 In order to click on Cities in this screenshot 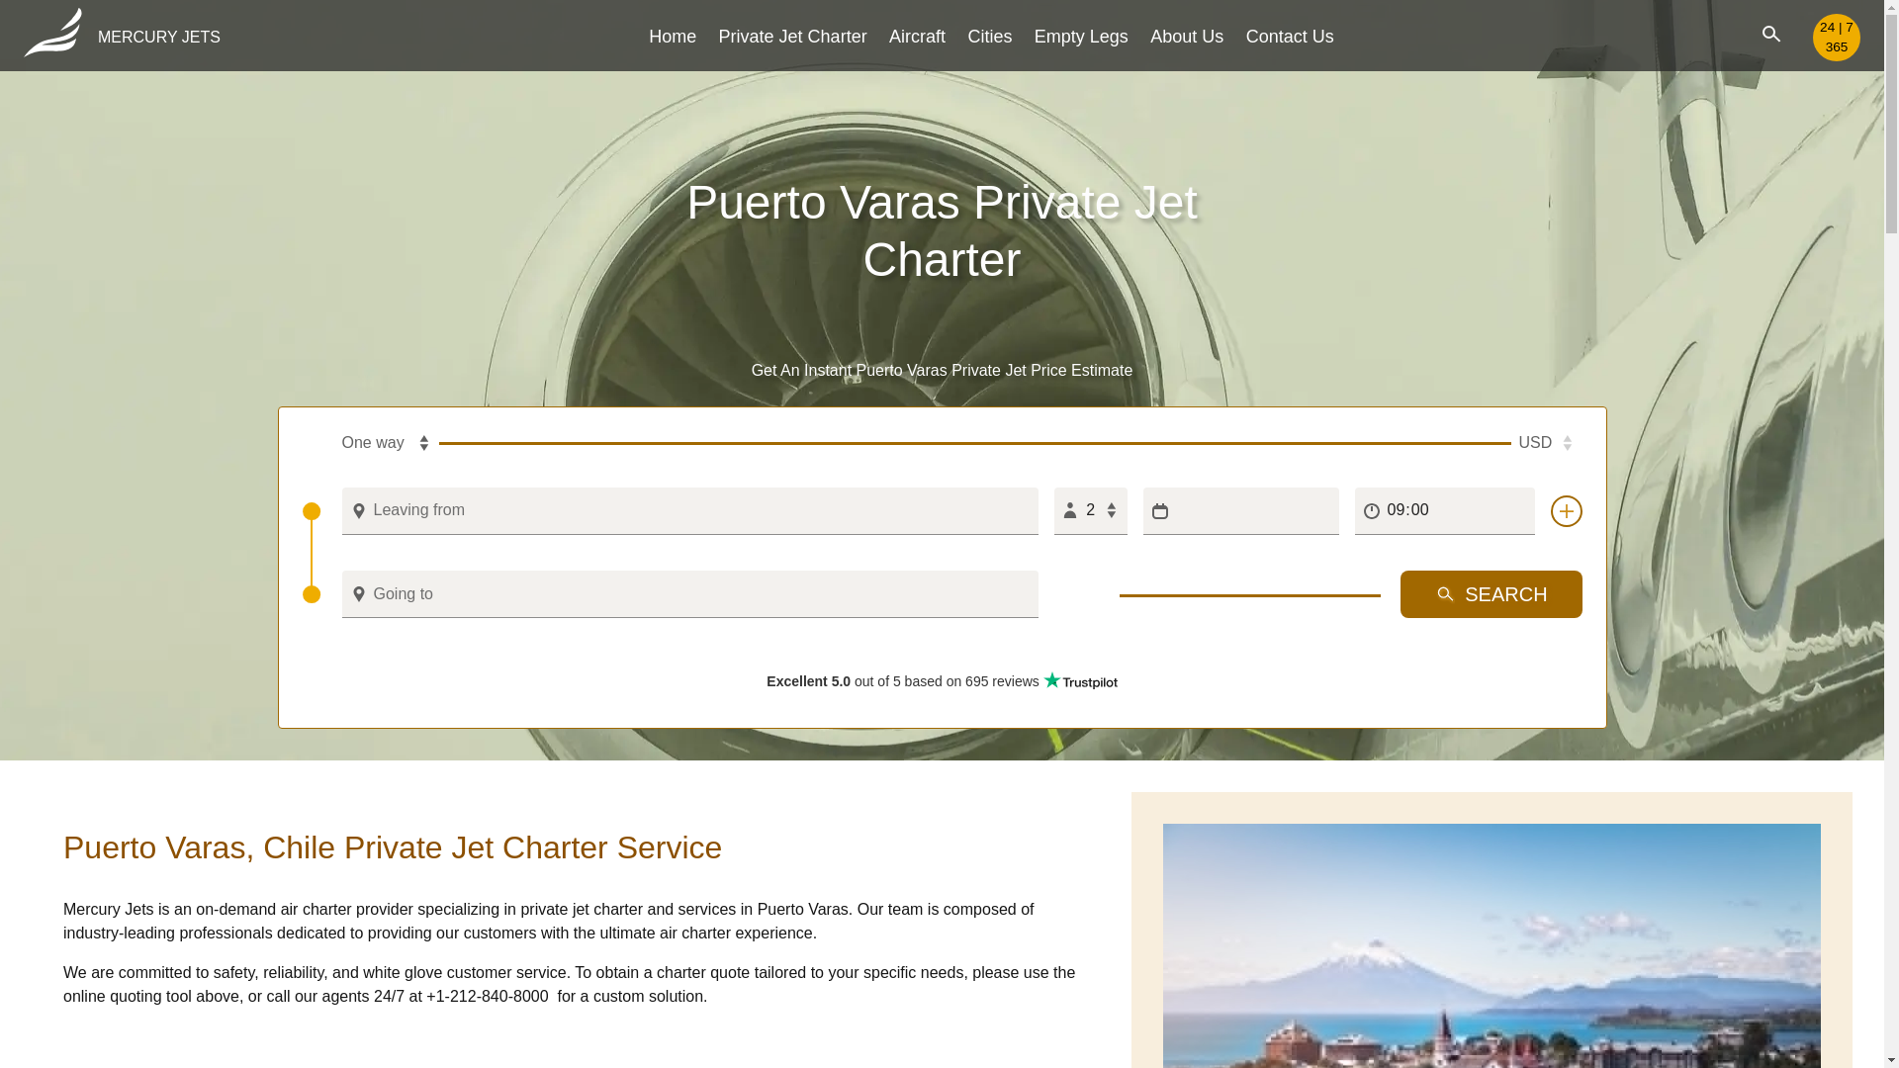, I will do `click(989, 36)`.